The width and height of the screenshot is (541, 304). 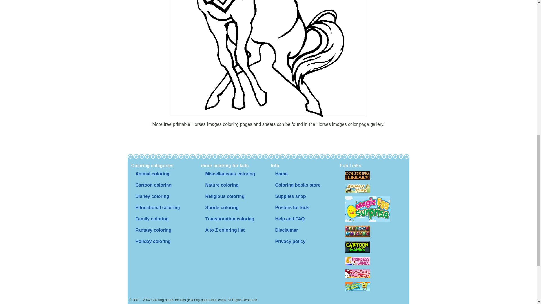 What do you see at coordinates (357, 261) in the screenshot?
I see `Princess Games` at bounding box center [357, 261].